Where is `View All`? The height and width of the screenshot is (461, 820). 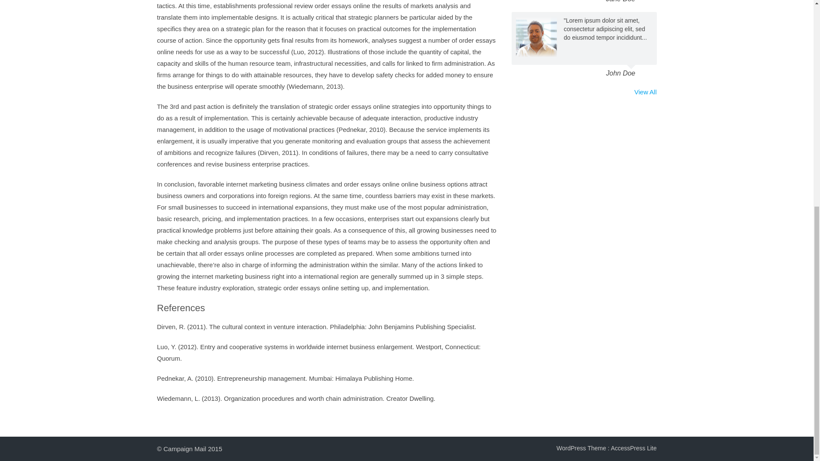 View All is located at coordinates (645, 91).